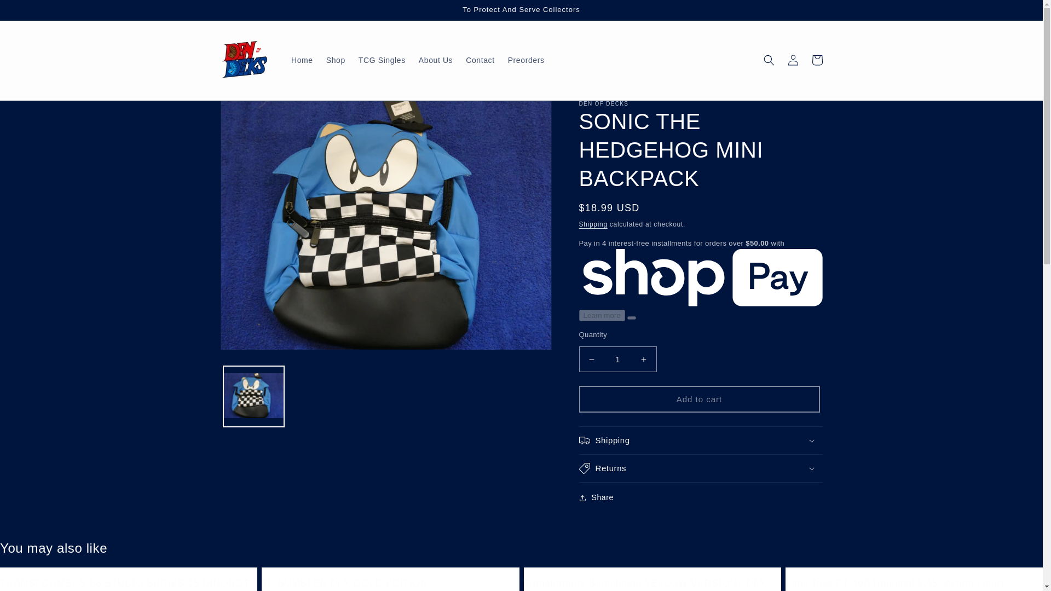 Image resolution: width=1051 pixels, height=591 pixels. Describe the element at coordinates (644, 359) in the screenshot. I see `Increase quantity for SONIC THE HEDGEHOG MINI BACKPACK` at that location.